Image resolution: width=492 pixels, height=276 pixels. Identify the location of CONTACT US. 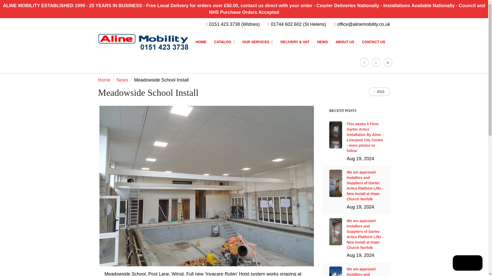
(374, 42).